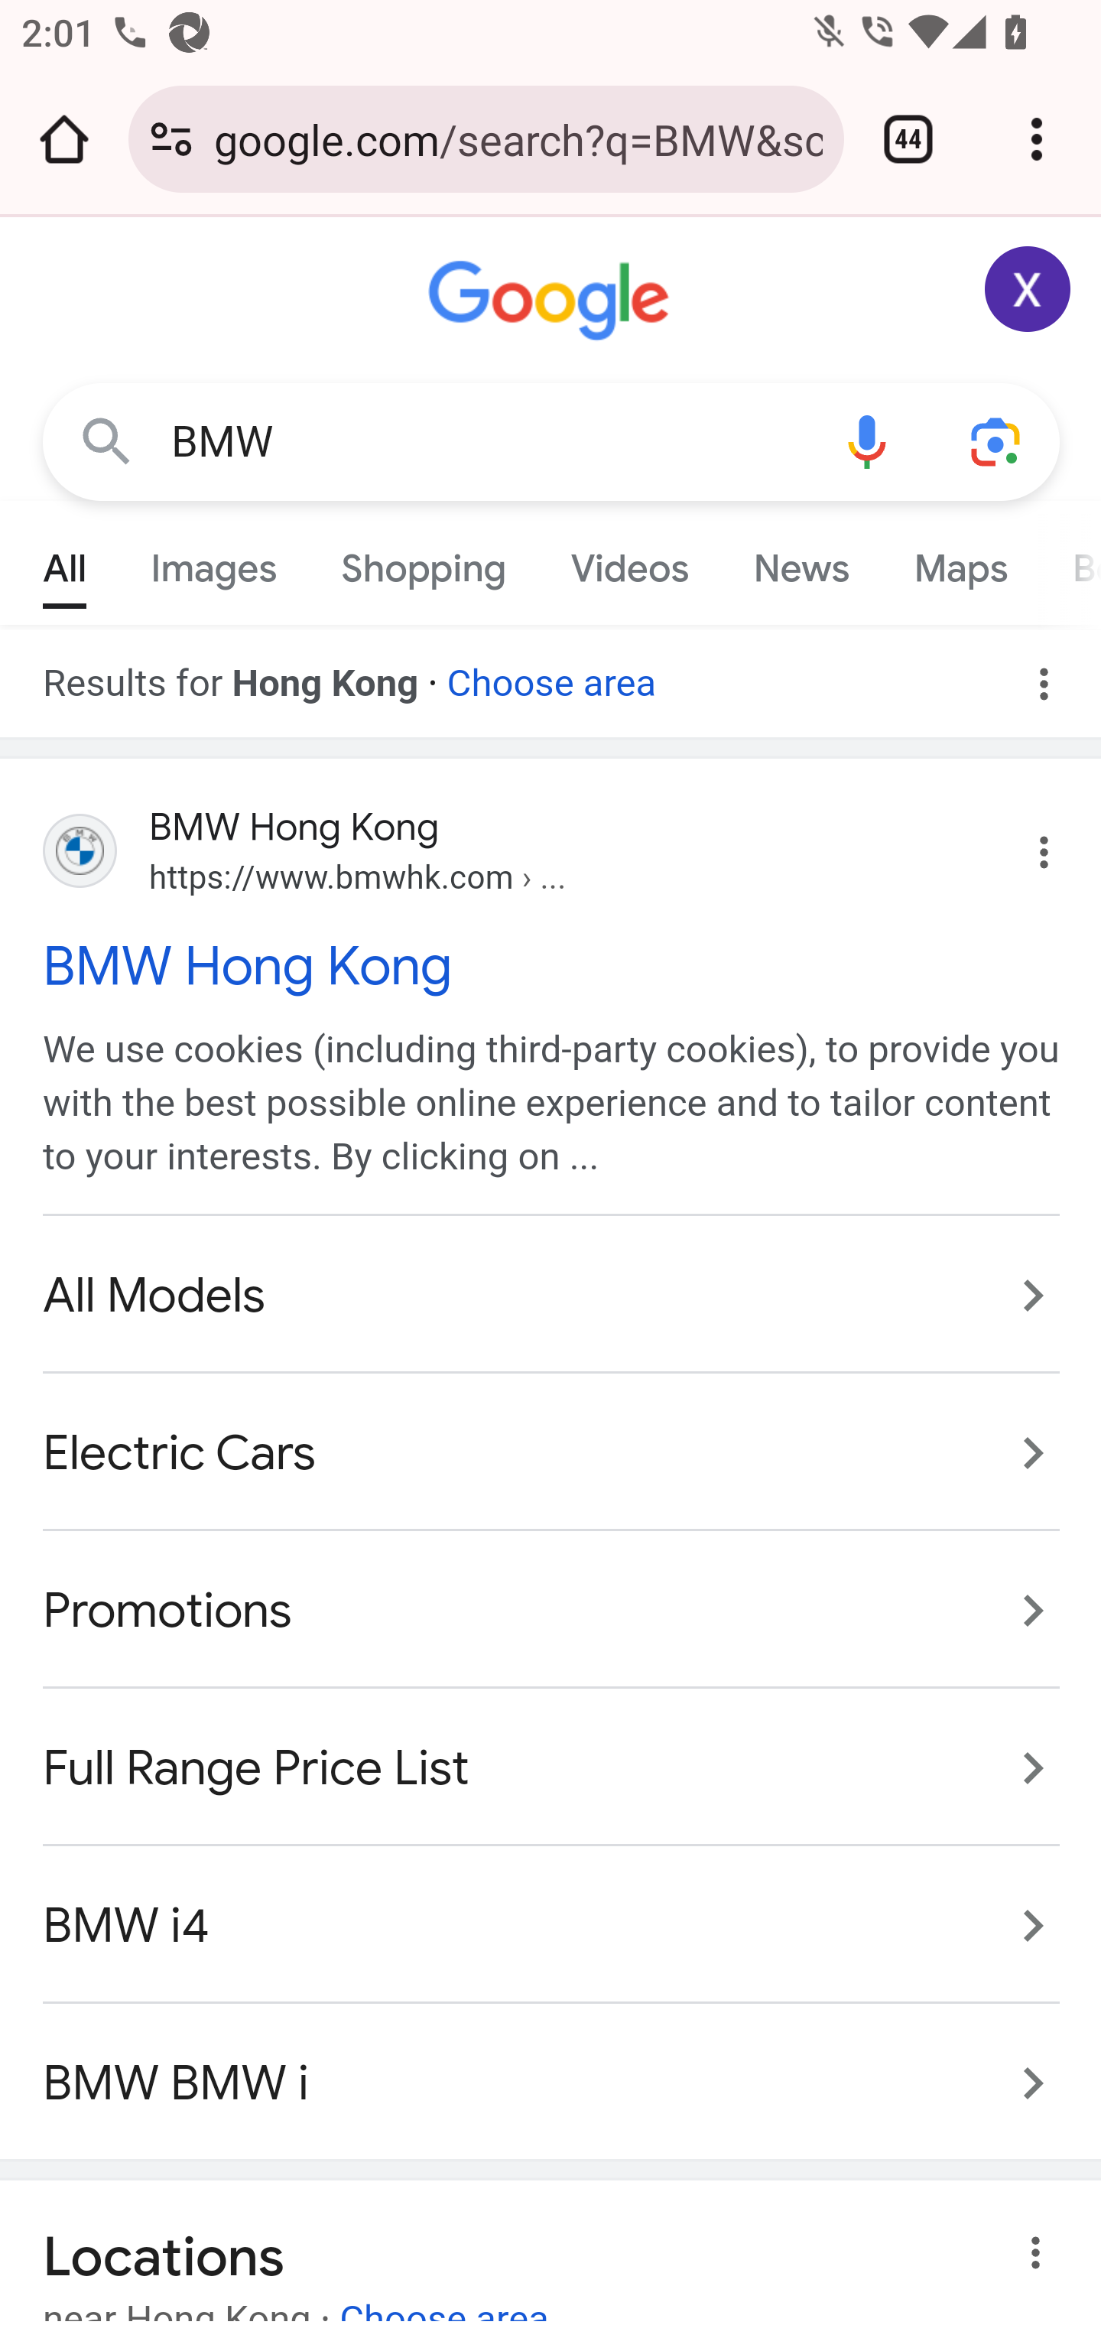  Describe the element at coordinates (552, 2066) in the screenshot. I see `BMW BMW i` at that location.